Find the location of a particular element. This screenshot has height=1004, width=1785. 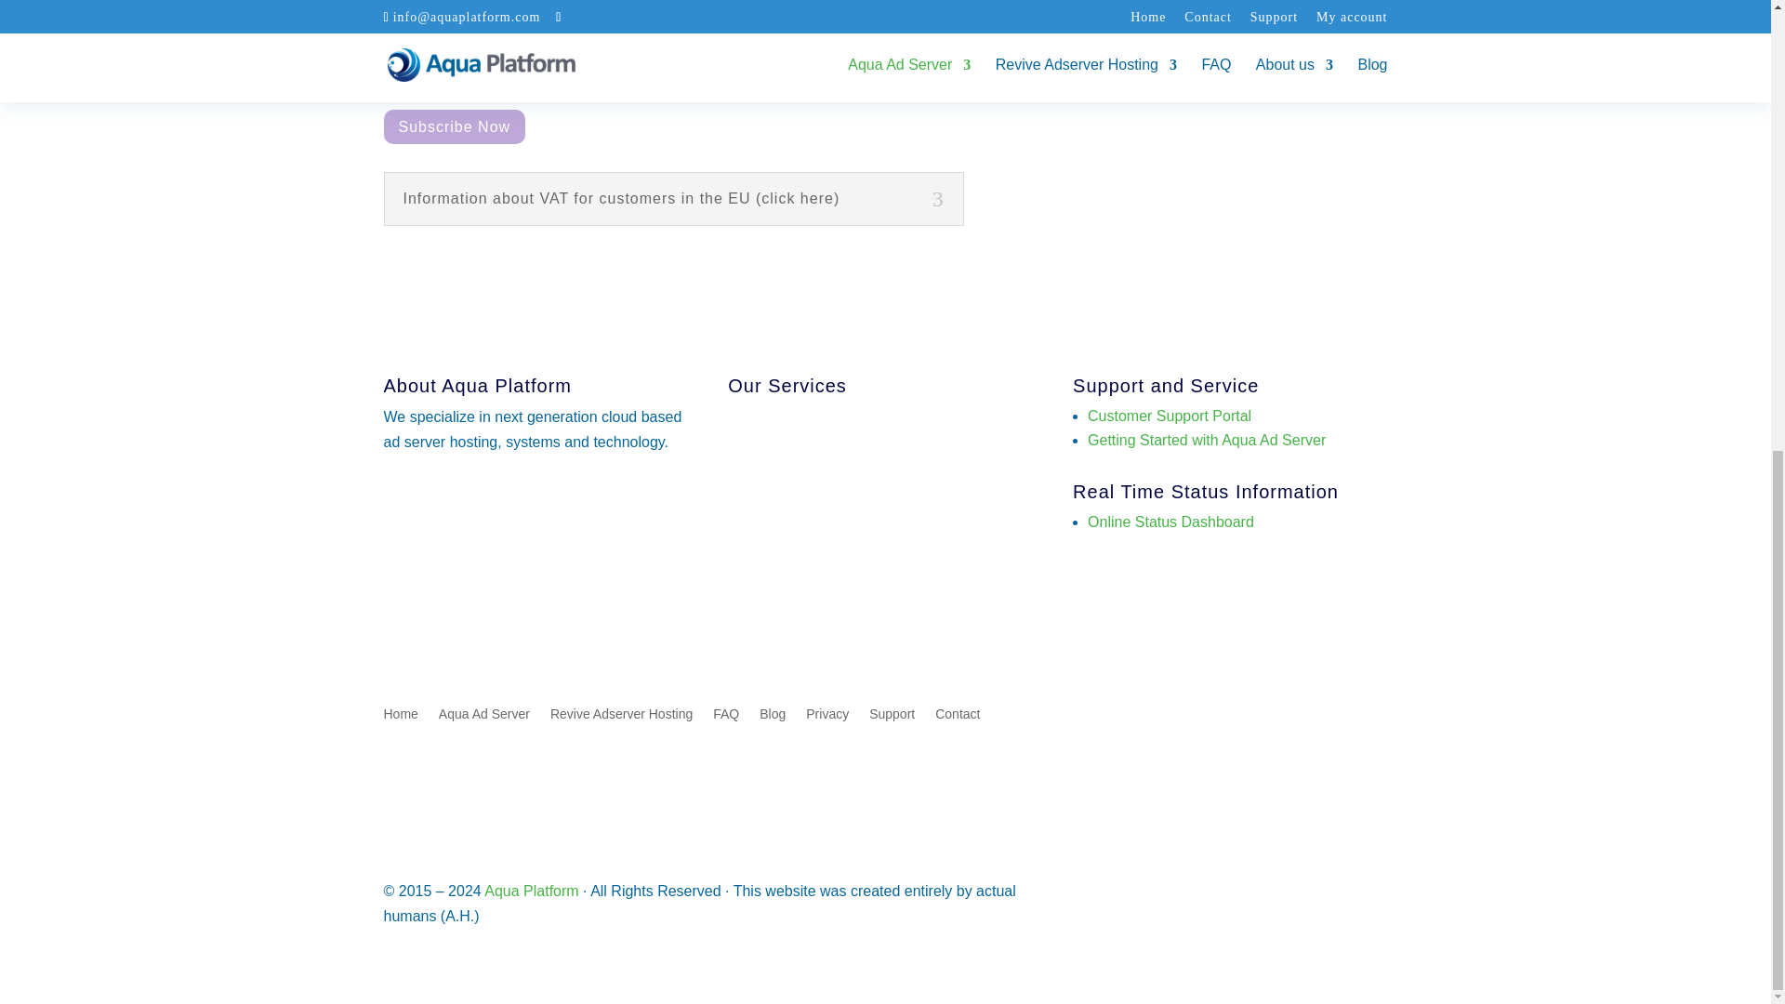

Customer Support Portal is located at coordinates (1169, 415).